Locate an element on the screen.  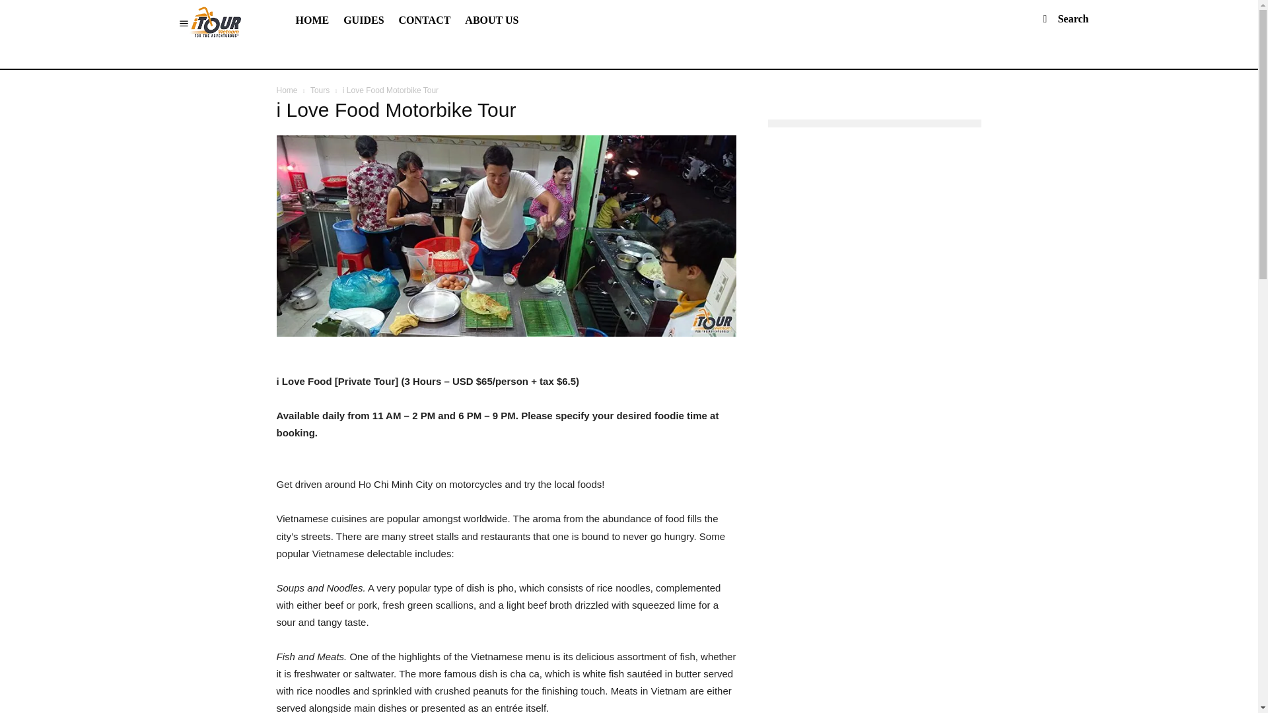
Search is located at coordinates (1059, 18).